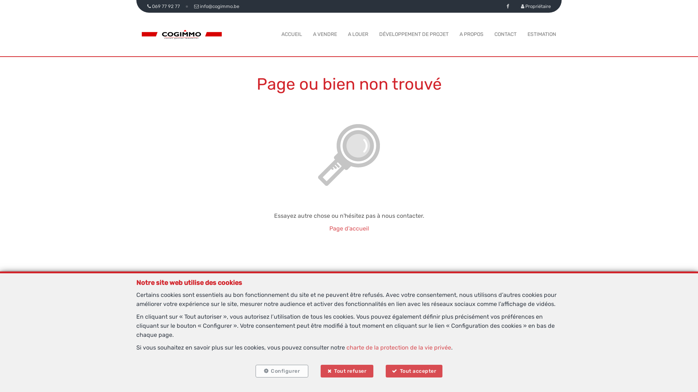 This screenshot has height=392, width=698. What do you see at coordinates (325, 34) in the screenshot?
I see `A VENDRE` at bounding box center [325, 34].